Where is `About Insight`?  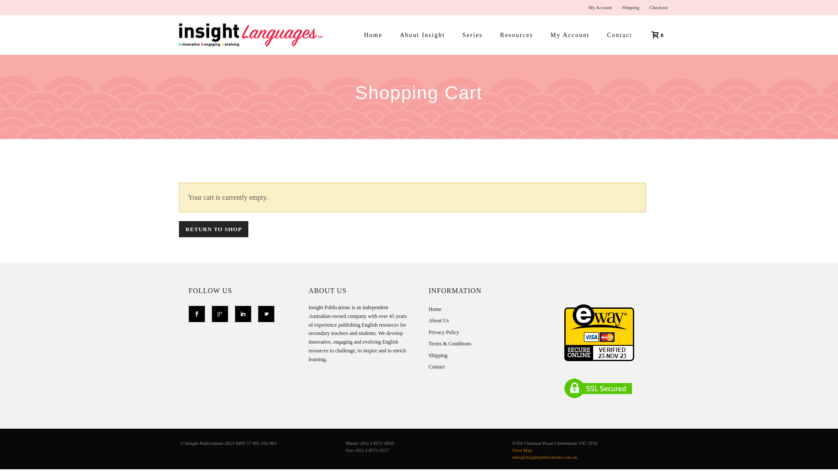
About Insight is located at coordinates (422, 35).